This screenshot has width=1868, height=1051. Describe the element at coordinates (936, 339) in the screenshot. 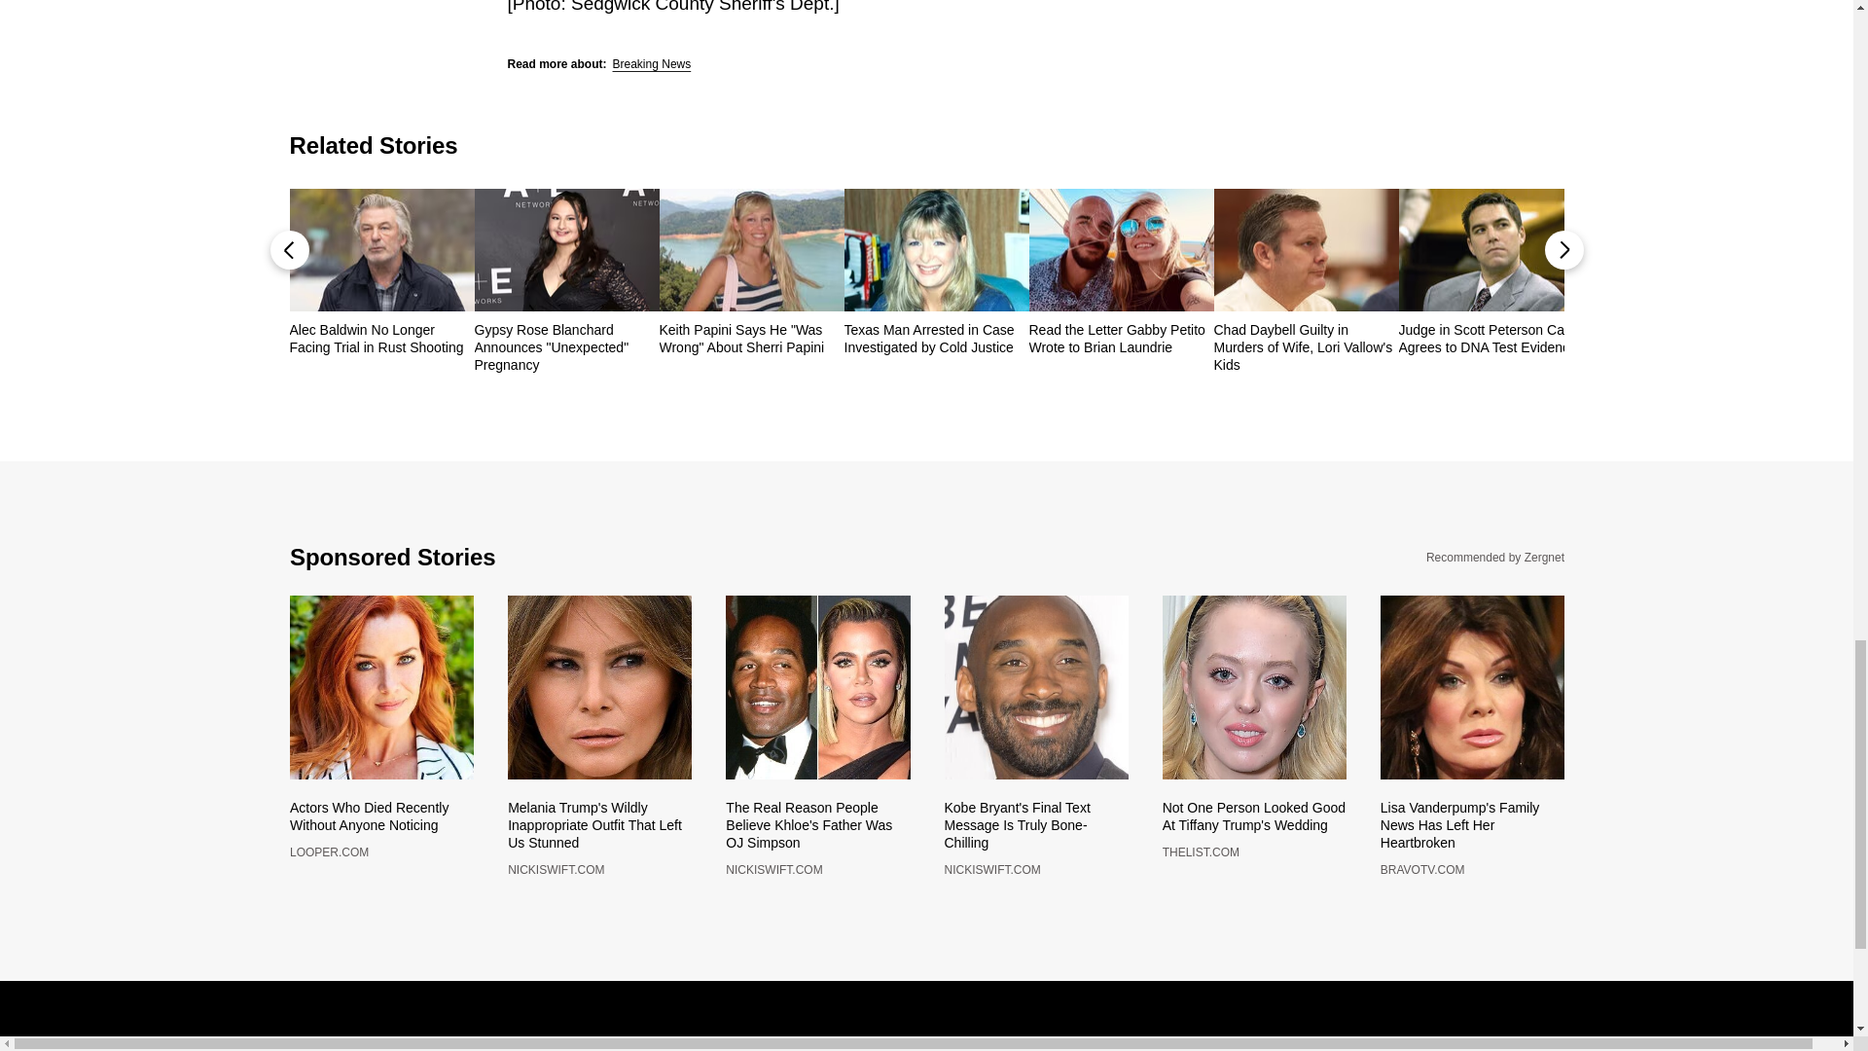

I see `Texas Man Arrested in Case Investigated by Cold Justice` at that location.